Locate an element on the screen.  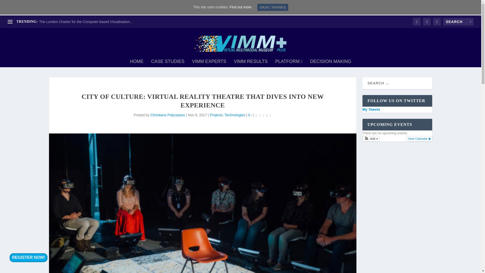
CASE STUDIES is located at coordinates (167, 63).